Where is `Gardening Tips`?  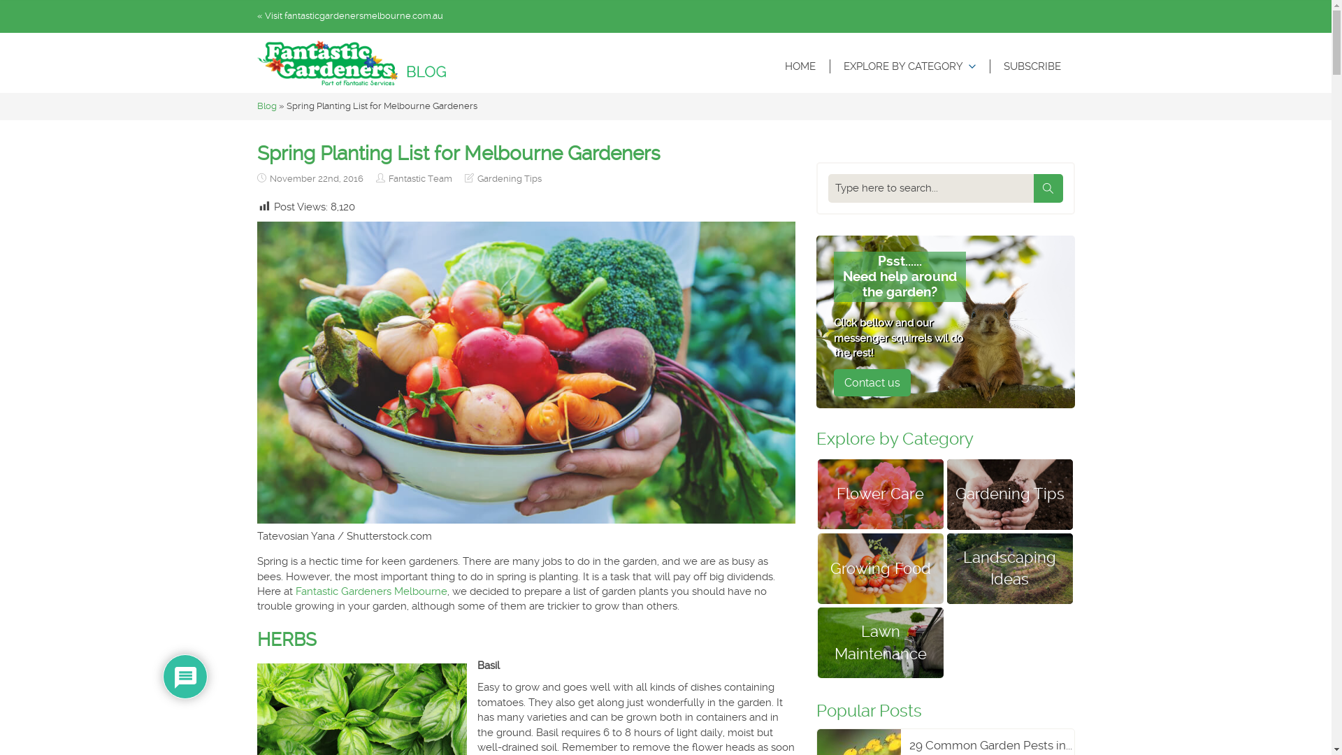
Gardening Tips is located at coordinates (1009, 495).